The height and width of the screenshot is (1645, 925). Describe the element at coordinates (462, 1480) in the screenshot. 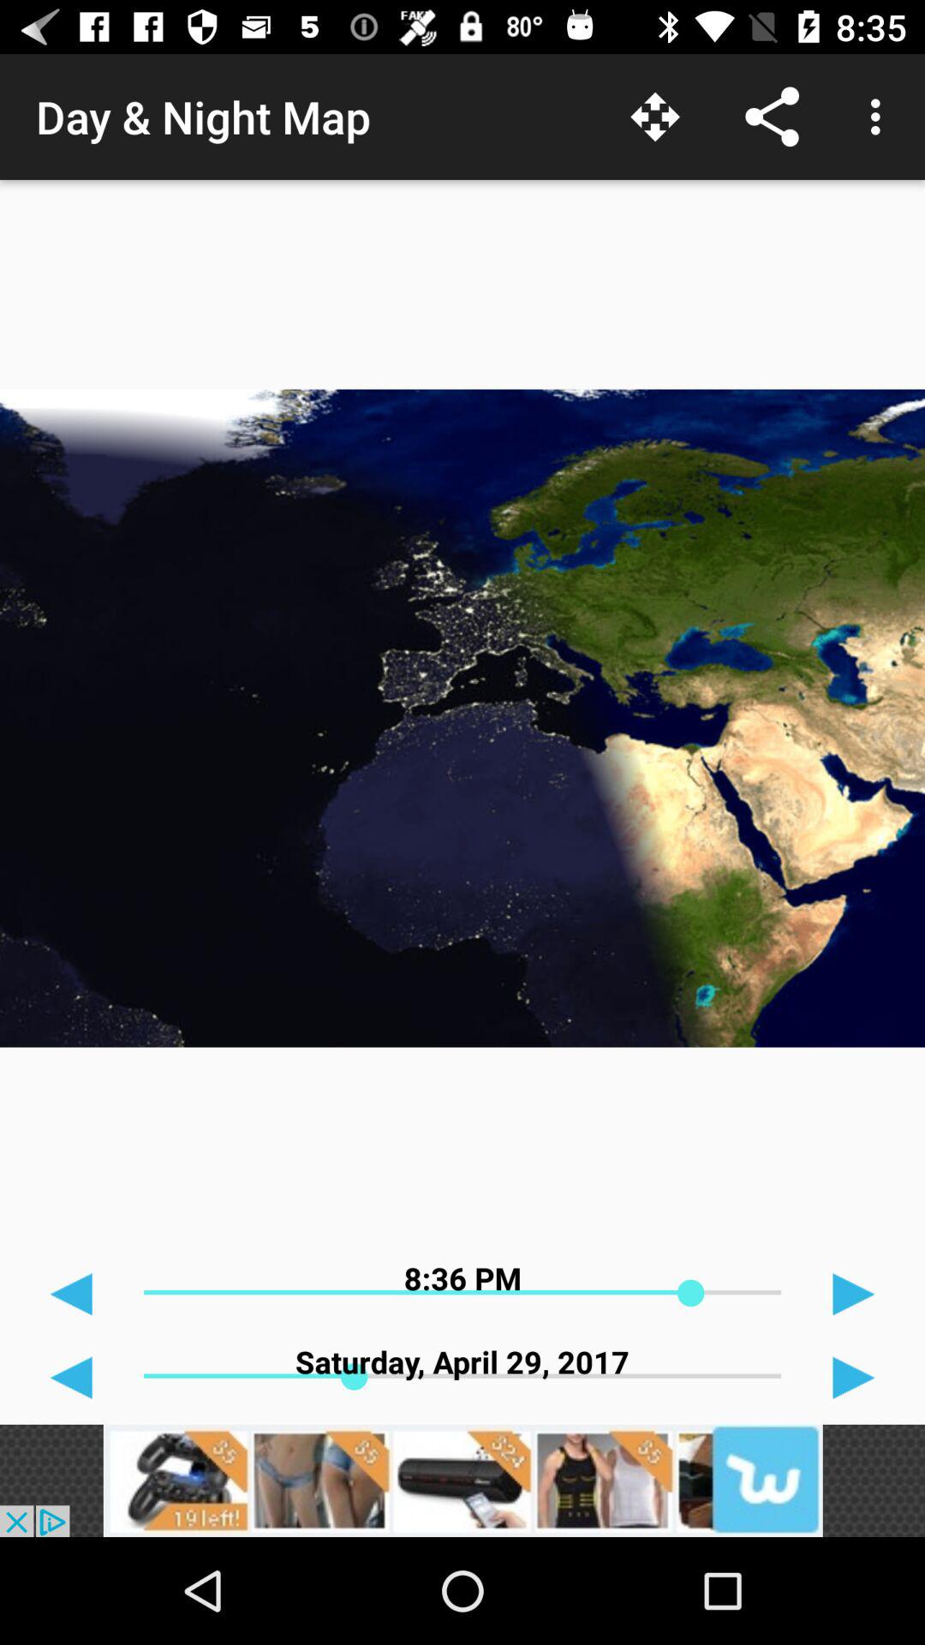

I see `open advertisement` at that location.